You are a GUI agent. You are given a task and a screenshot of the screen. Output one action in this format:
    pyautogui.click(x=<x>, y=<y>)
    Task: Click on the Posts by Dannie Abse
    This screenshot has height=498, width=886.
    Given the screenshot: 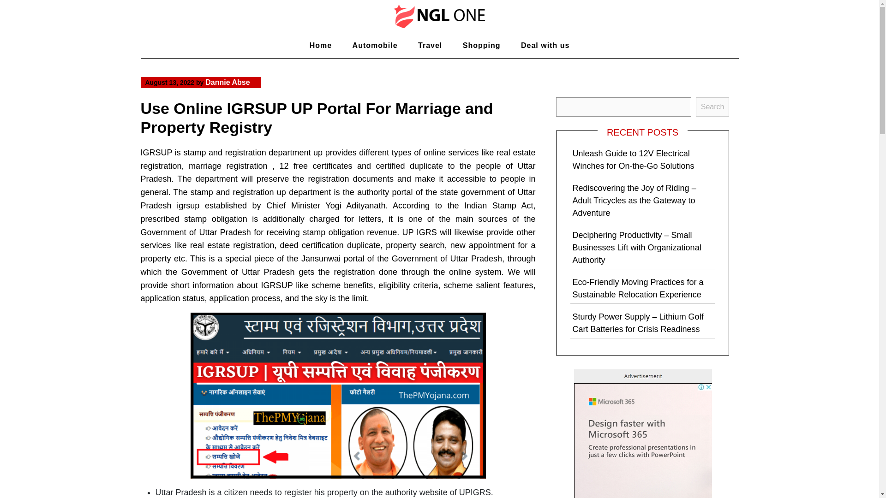 What is the action you would take?
    pyautogui.click(x=227, y=82)
    